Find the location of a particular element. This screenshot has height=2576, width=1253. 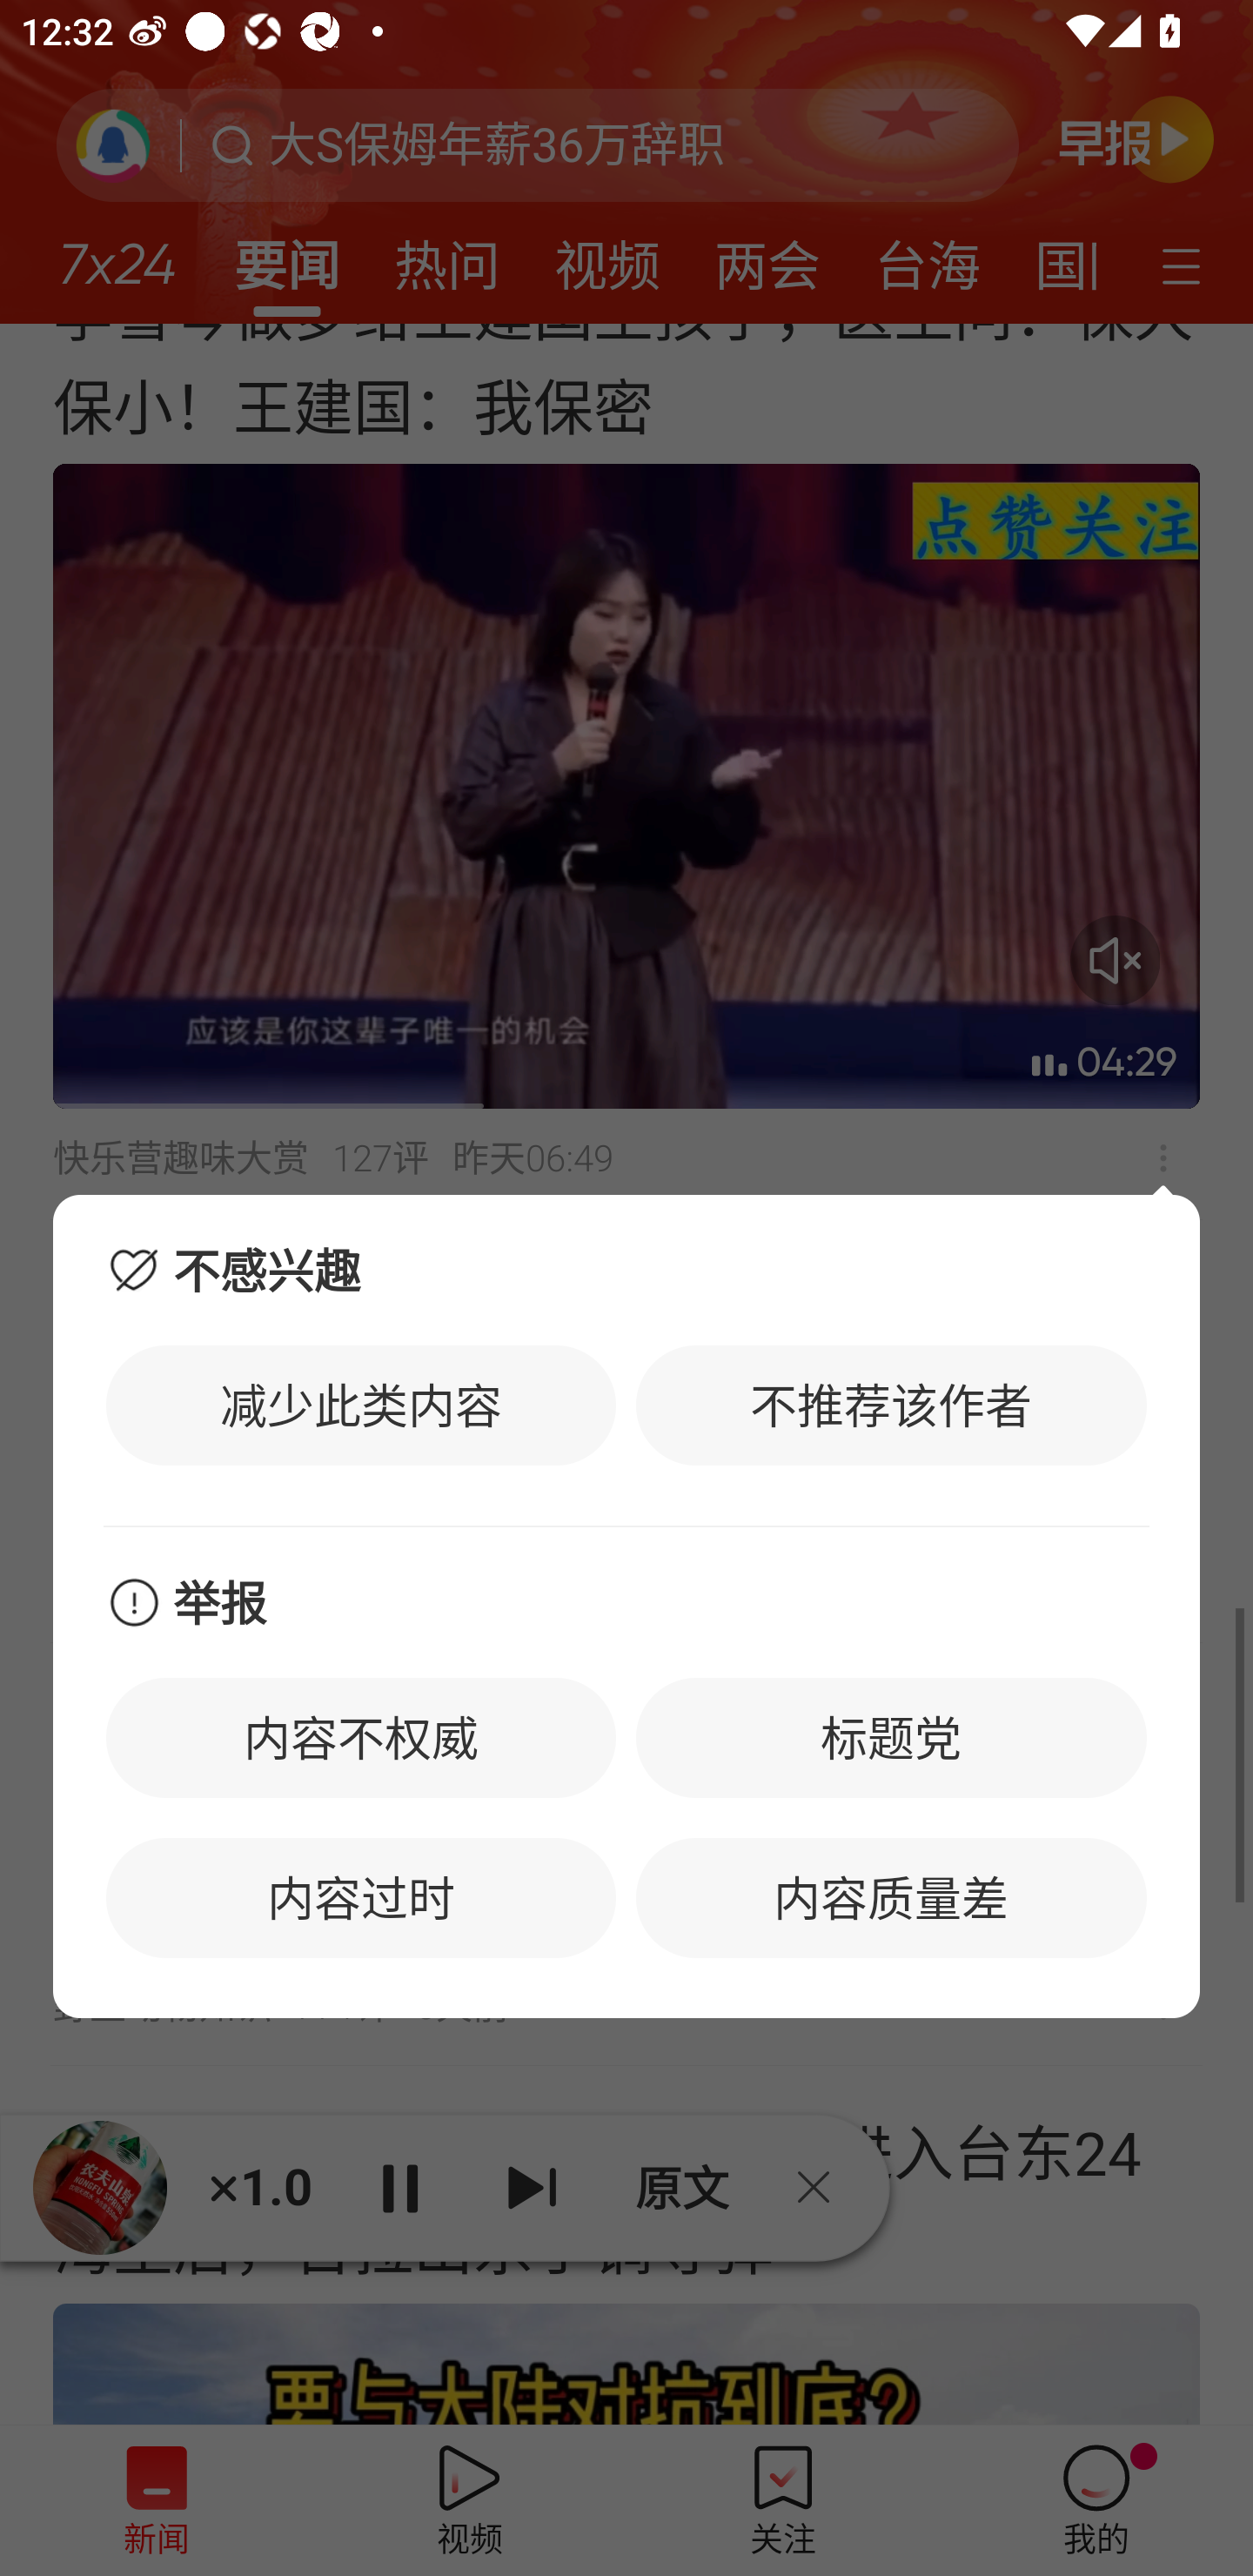

减少此类内容 is located at coordinates (361, 1405).